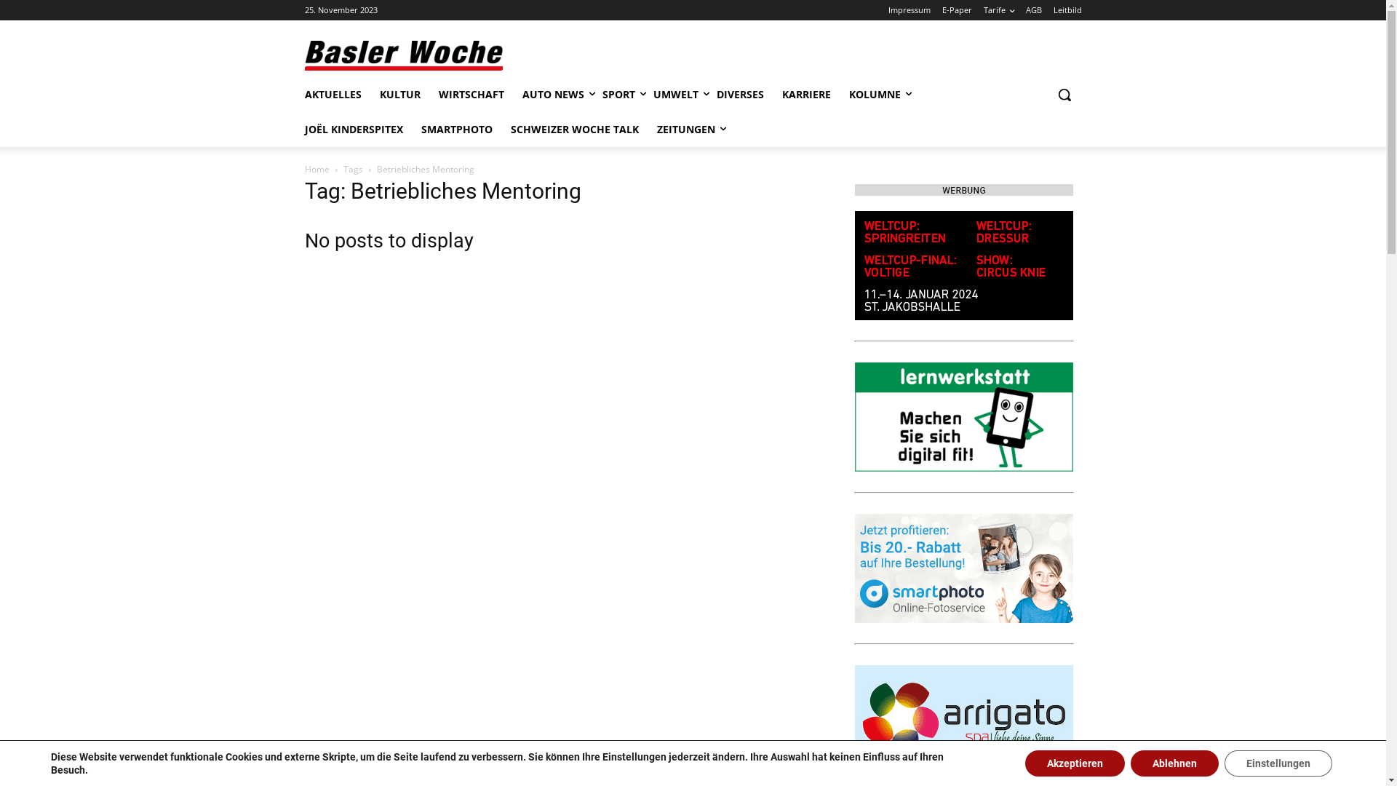  I want to click on Ablehnen, so click(1174, 763).